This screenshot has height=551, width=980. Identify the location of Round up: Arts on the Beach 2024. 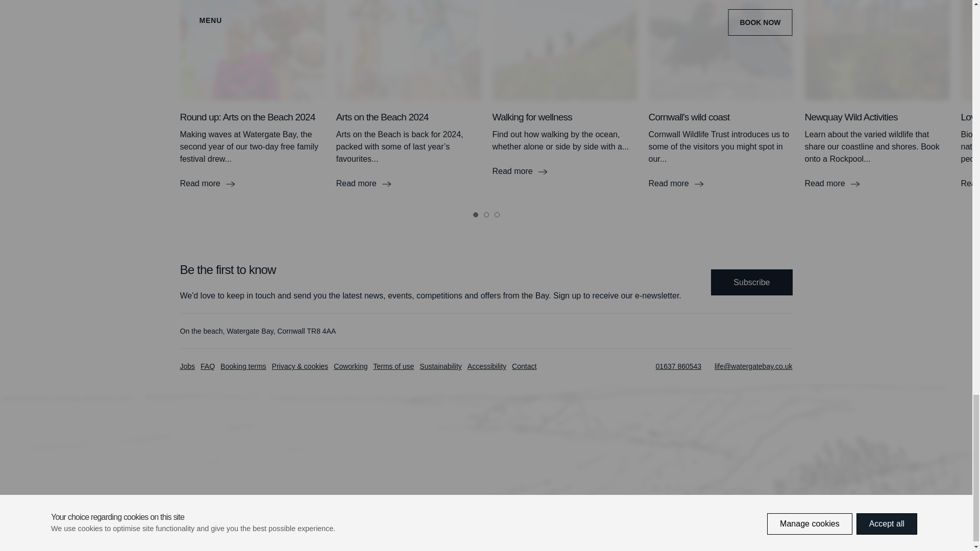
(252, 183).